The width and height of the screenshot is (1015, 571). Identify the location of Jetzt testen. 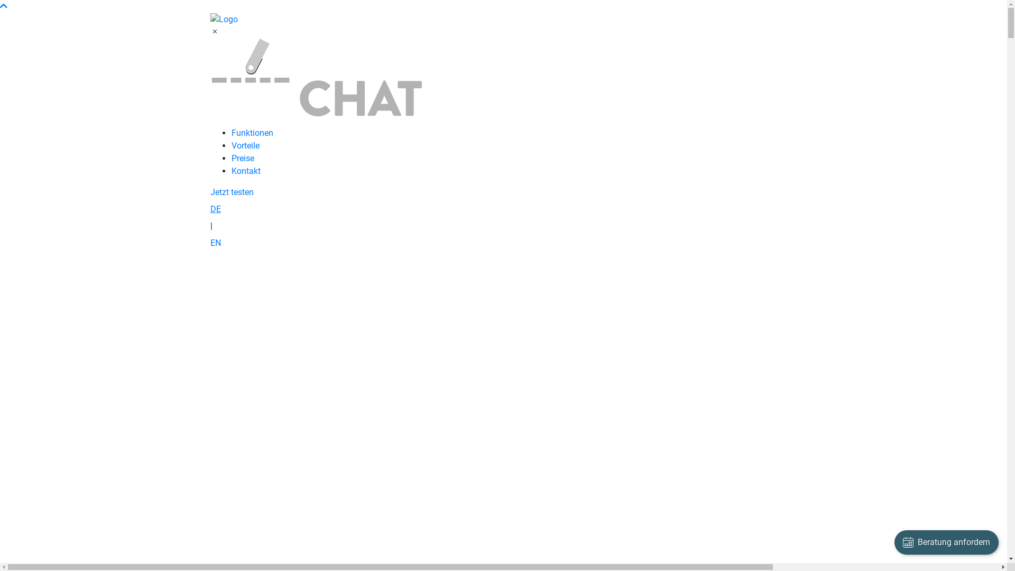
(232, 192).